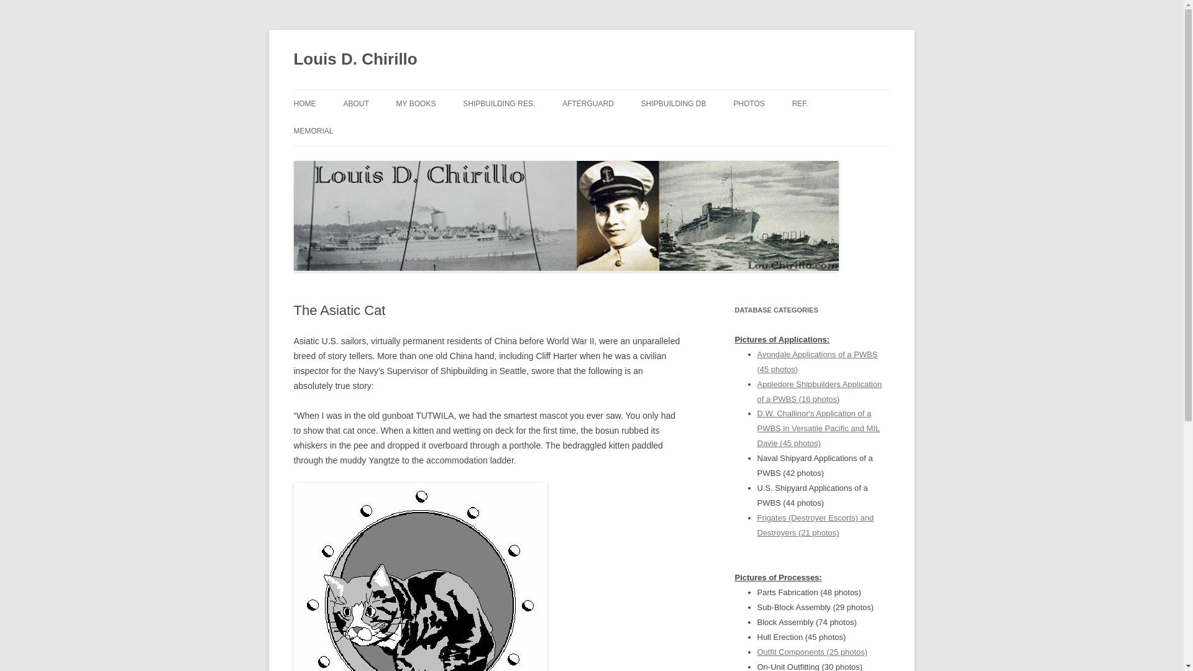 This screenshot has width=1193, height=671. Describe the element at coordinates (674, 103) in the screenshot. I see `SHIPBUILDING DB` at that location.